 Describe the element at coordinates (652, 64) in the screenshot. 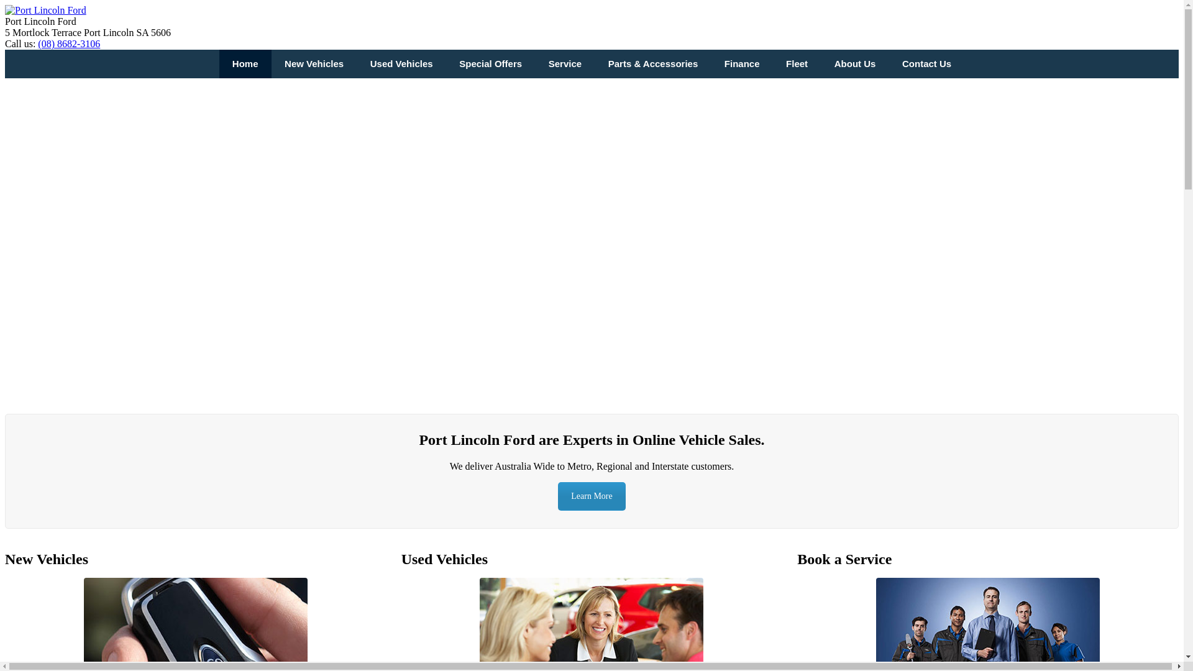

I see `Parts & Accessories` at that location.